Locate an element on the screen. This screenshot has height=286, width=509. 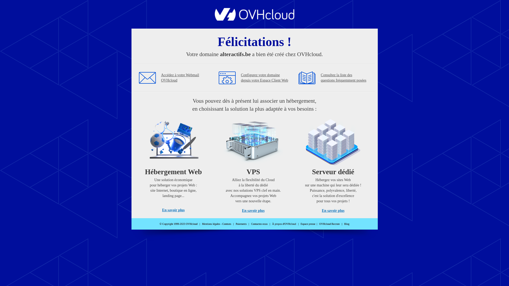
Blog is located at coordinates (347, 224).